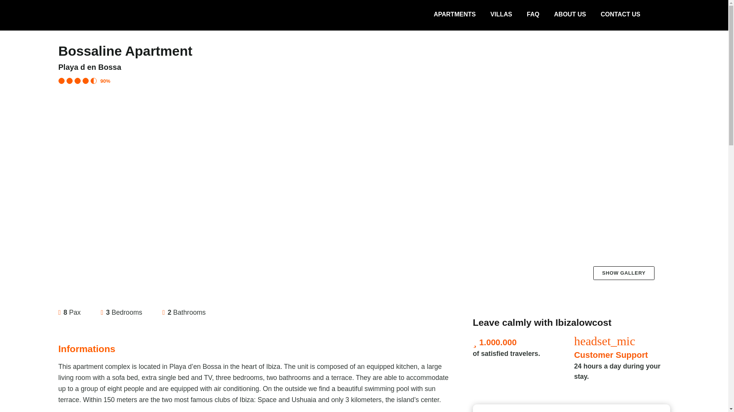 The image size is (734, 412). I want to click on FAQ, so click(533, 14).